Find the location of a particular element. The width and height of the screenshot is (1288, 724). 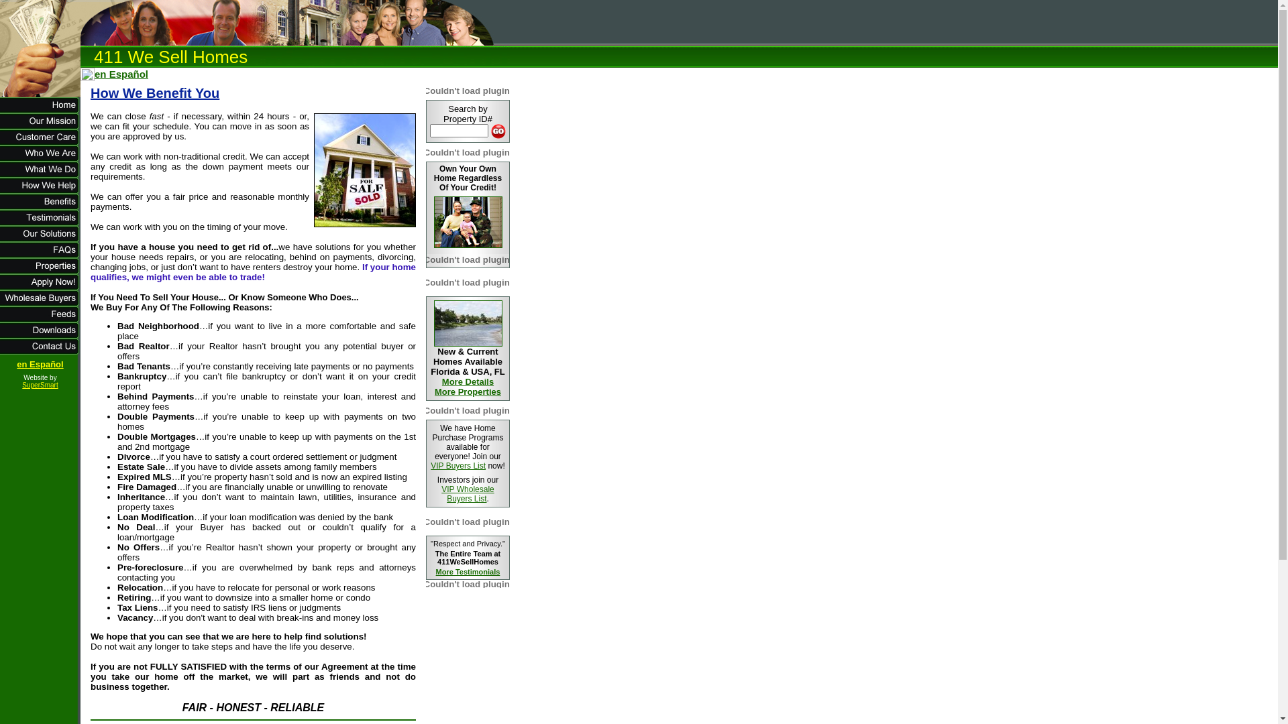

VIP Wholesale
Buyers List is located at coordinates (468, 494).